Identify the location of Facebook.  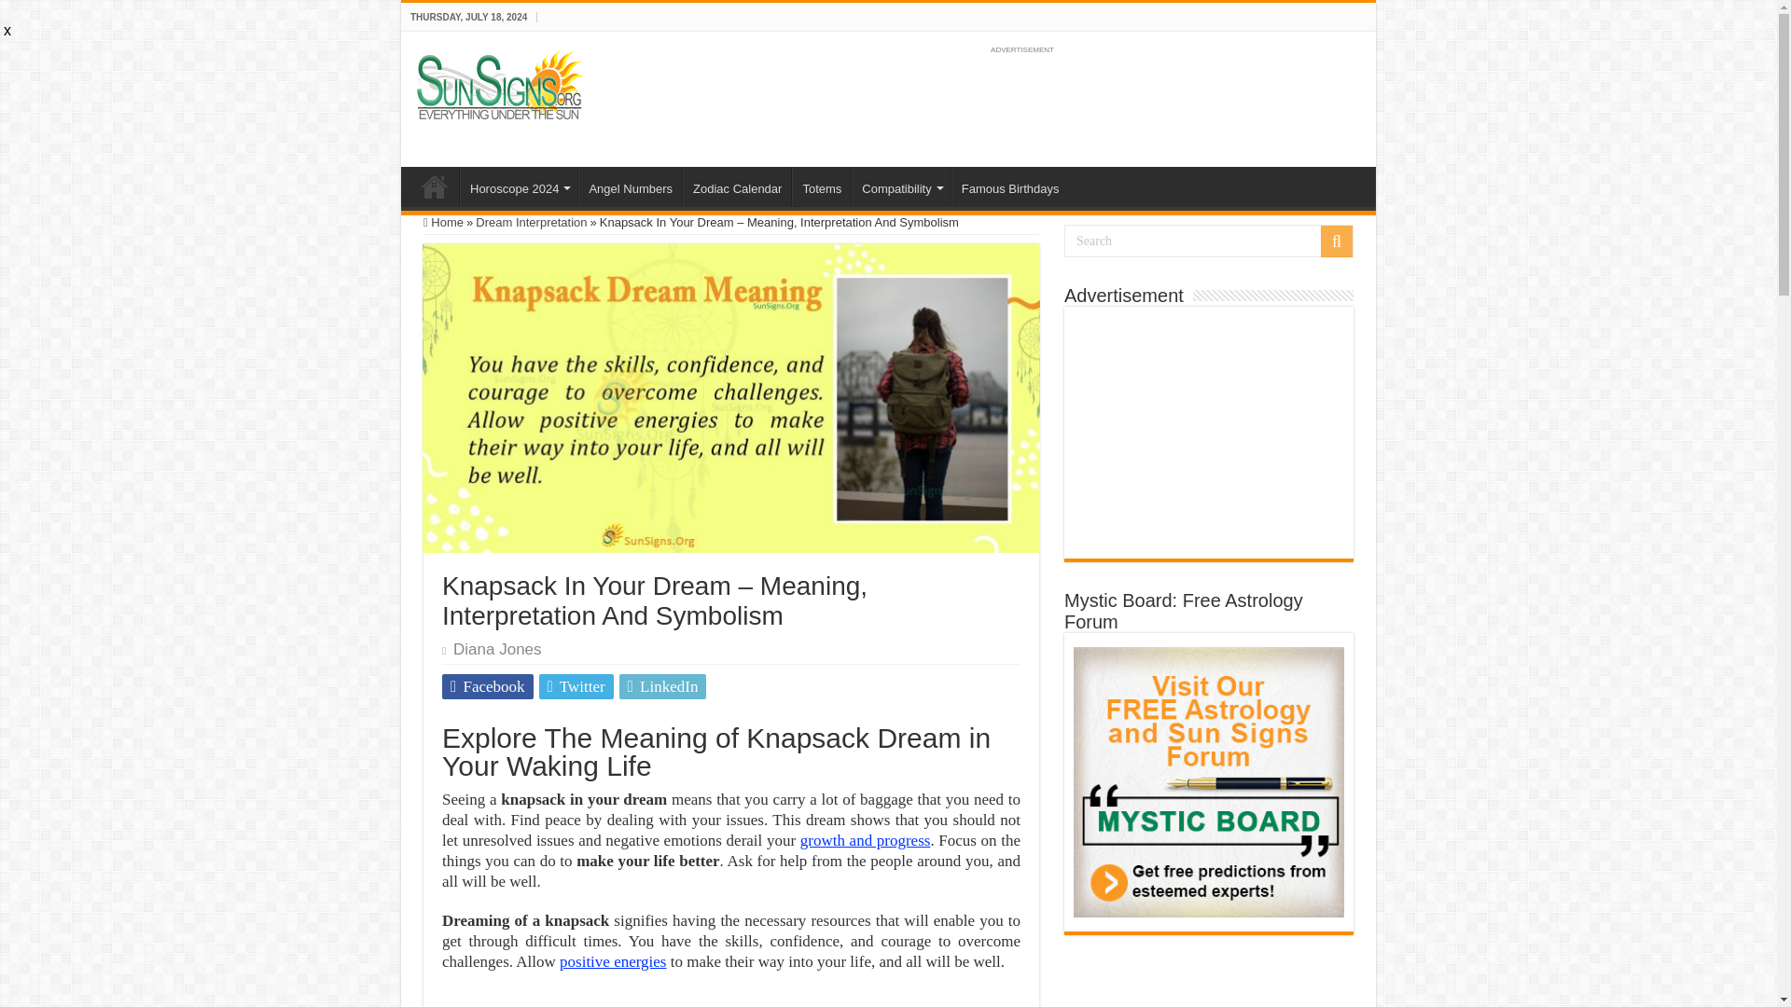
(488, 686).